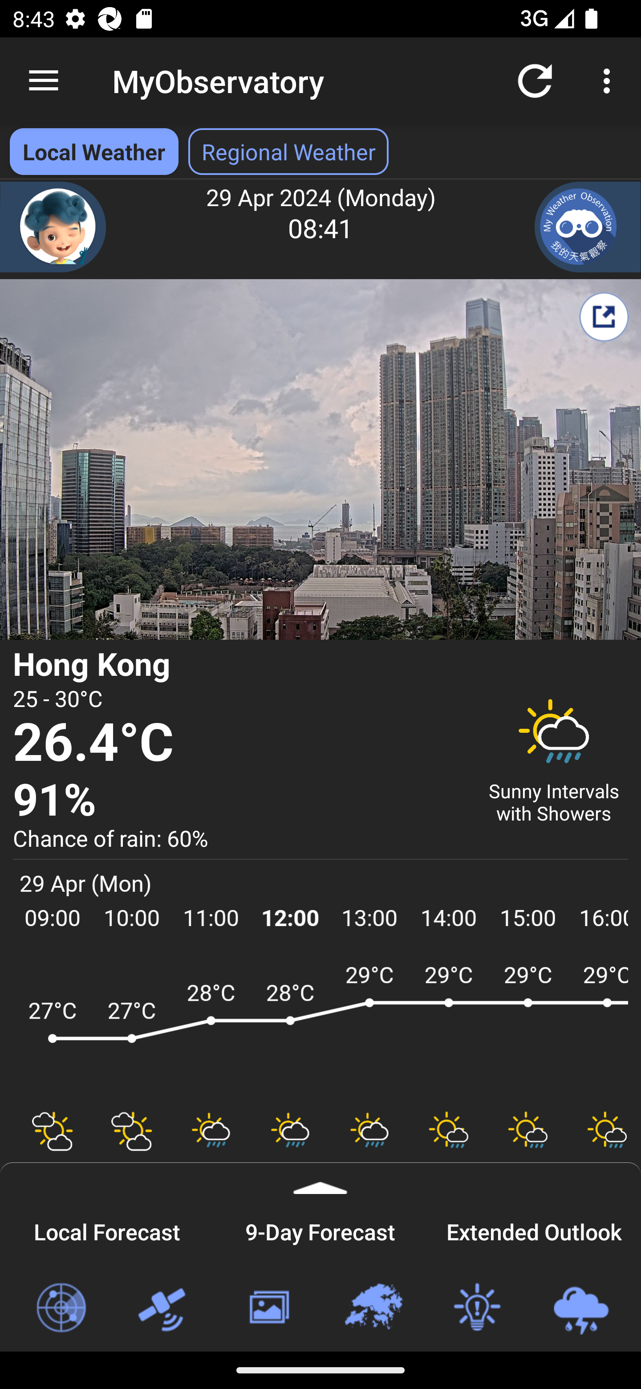 This screenshot has height=1389, width=641. Describe the element at coordinates (93, 151) in the screenshot. I see `Local Weather Local Weather selected` at that location.